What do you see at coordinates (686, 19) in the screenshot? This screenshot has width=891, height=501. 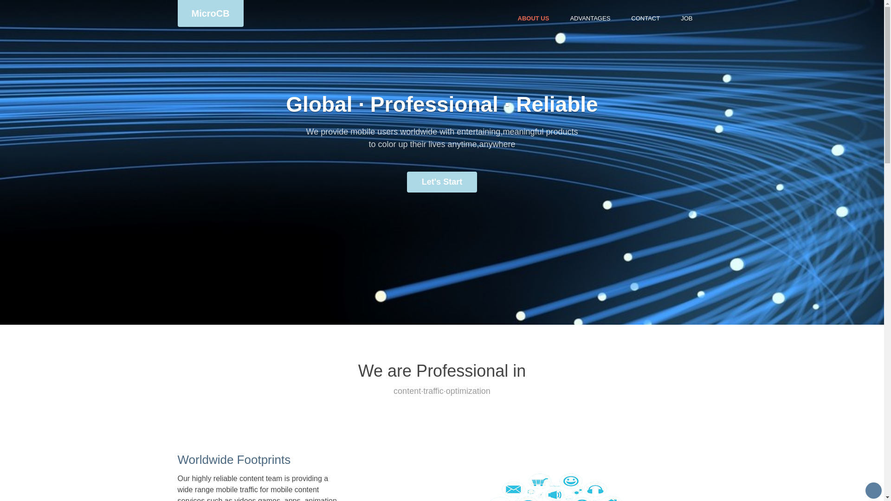 I see `JOB` at bounding box center [686, 19].